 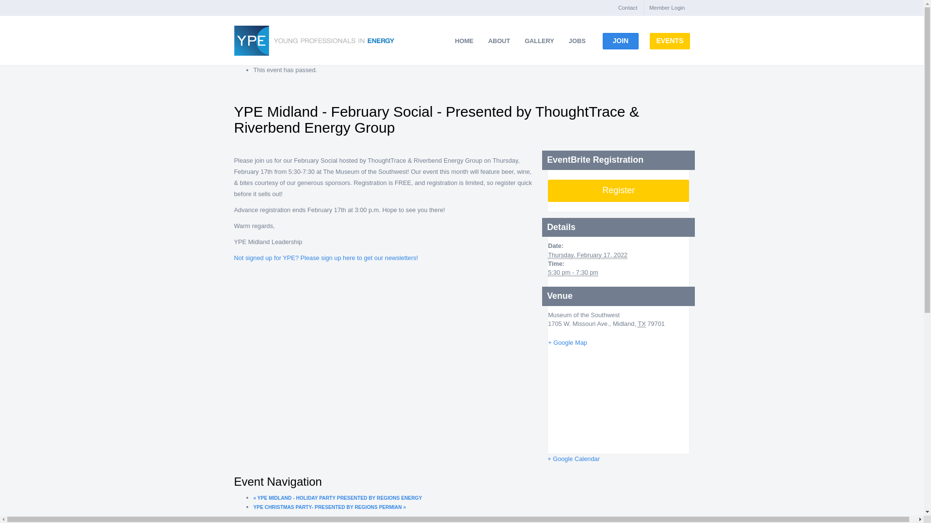 I want to click on Texas, so click(x=641, y=323).